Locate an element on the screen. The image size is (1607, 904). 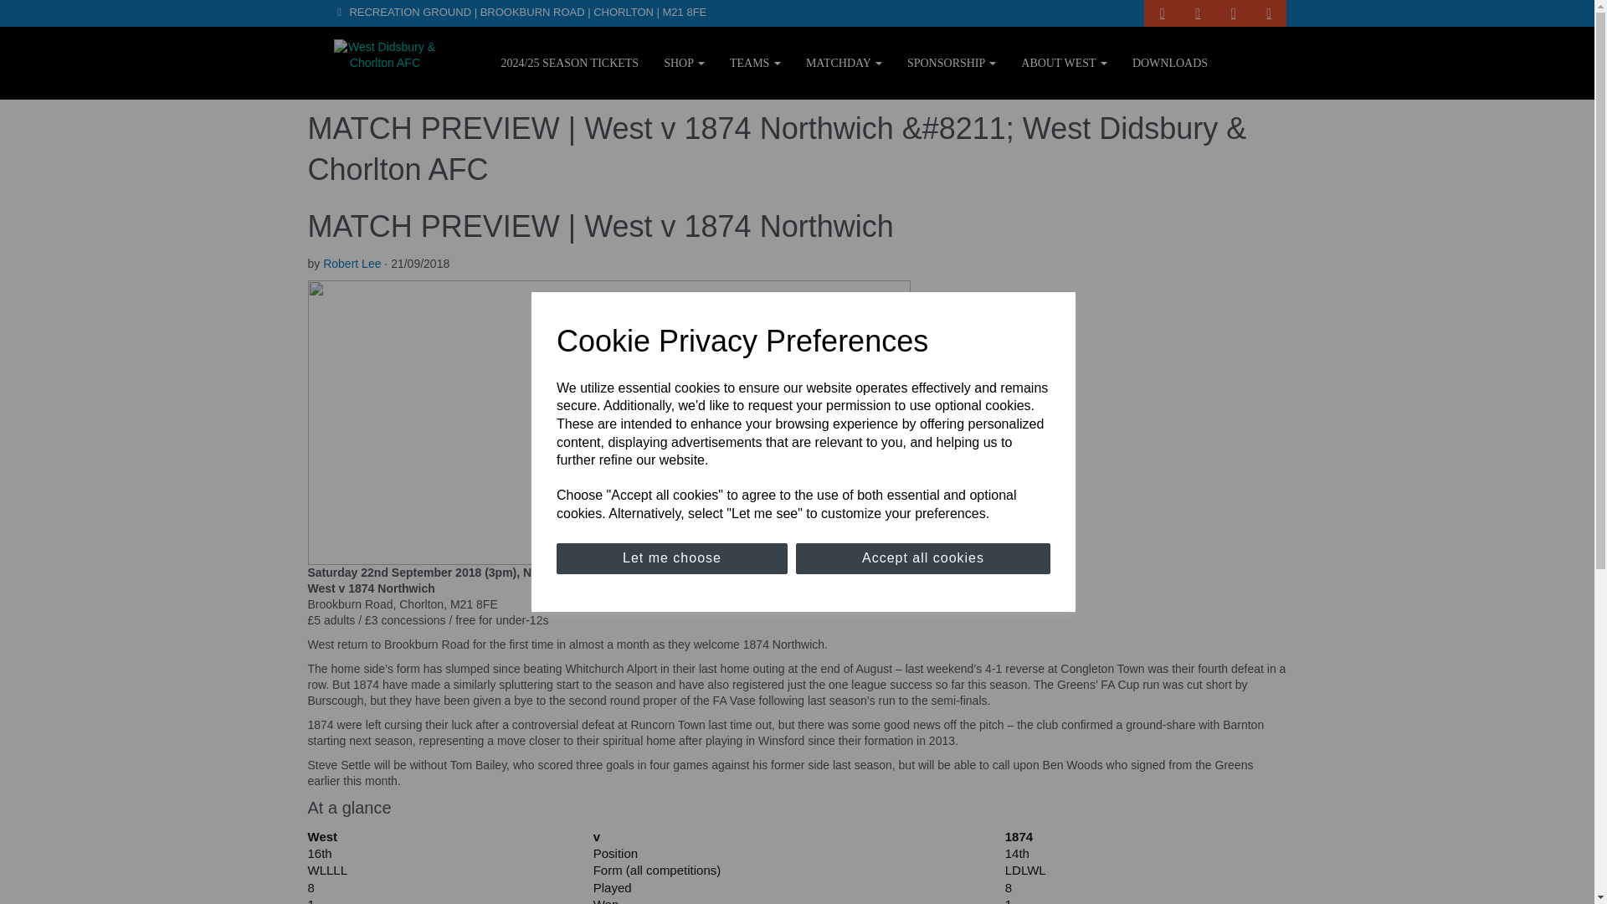
Accept all cookies is located at coordinates (922, 558).